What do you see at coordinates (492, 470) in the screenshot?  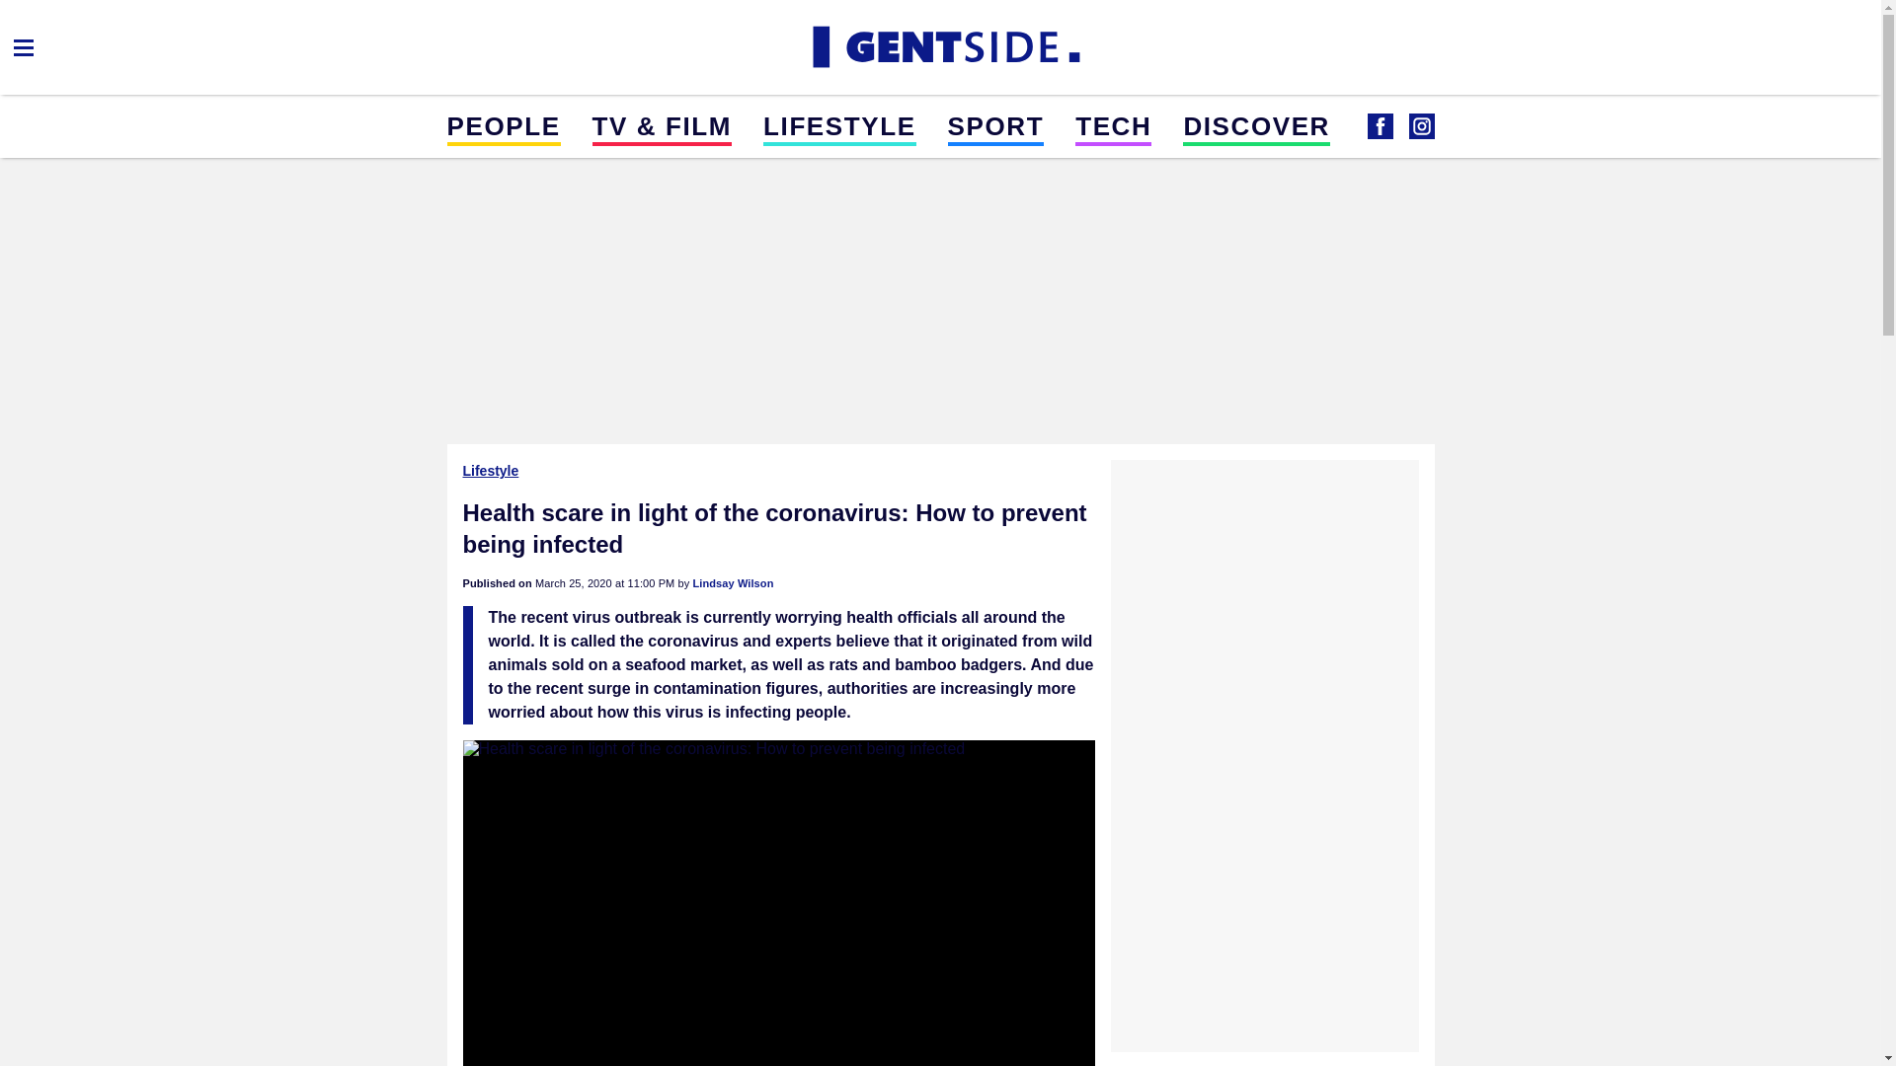 I see `Lifestyle` at bounding box center [492, 470].